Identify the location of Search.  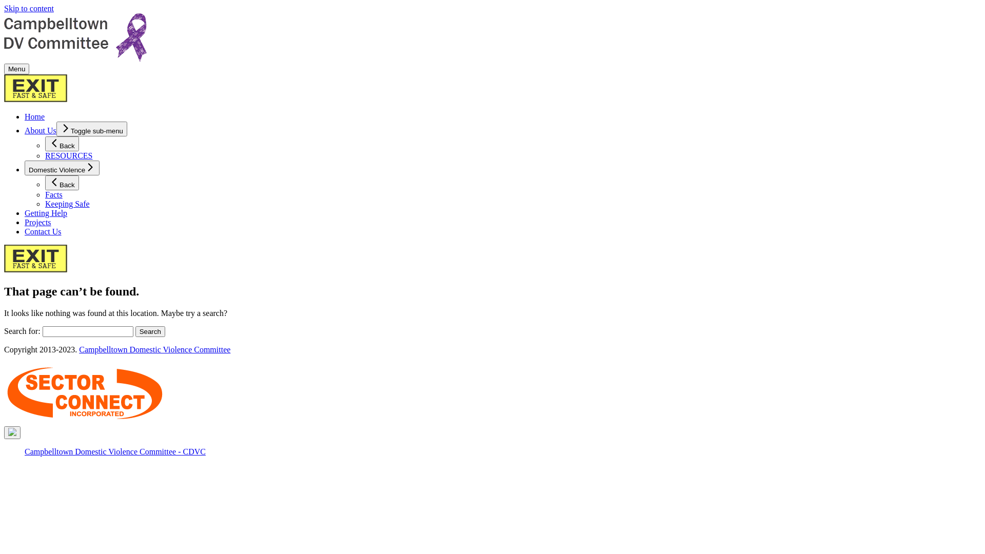
(150, 331).